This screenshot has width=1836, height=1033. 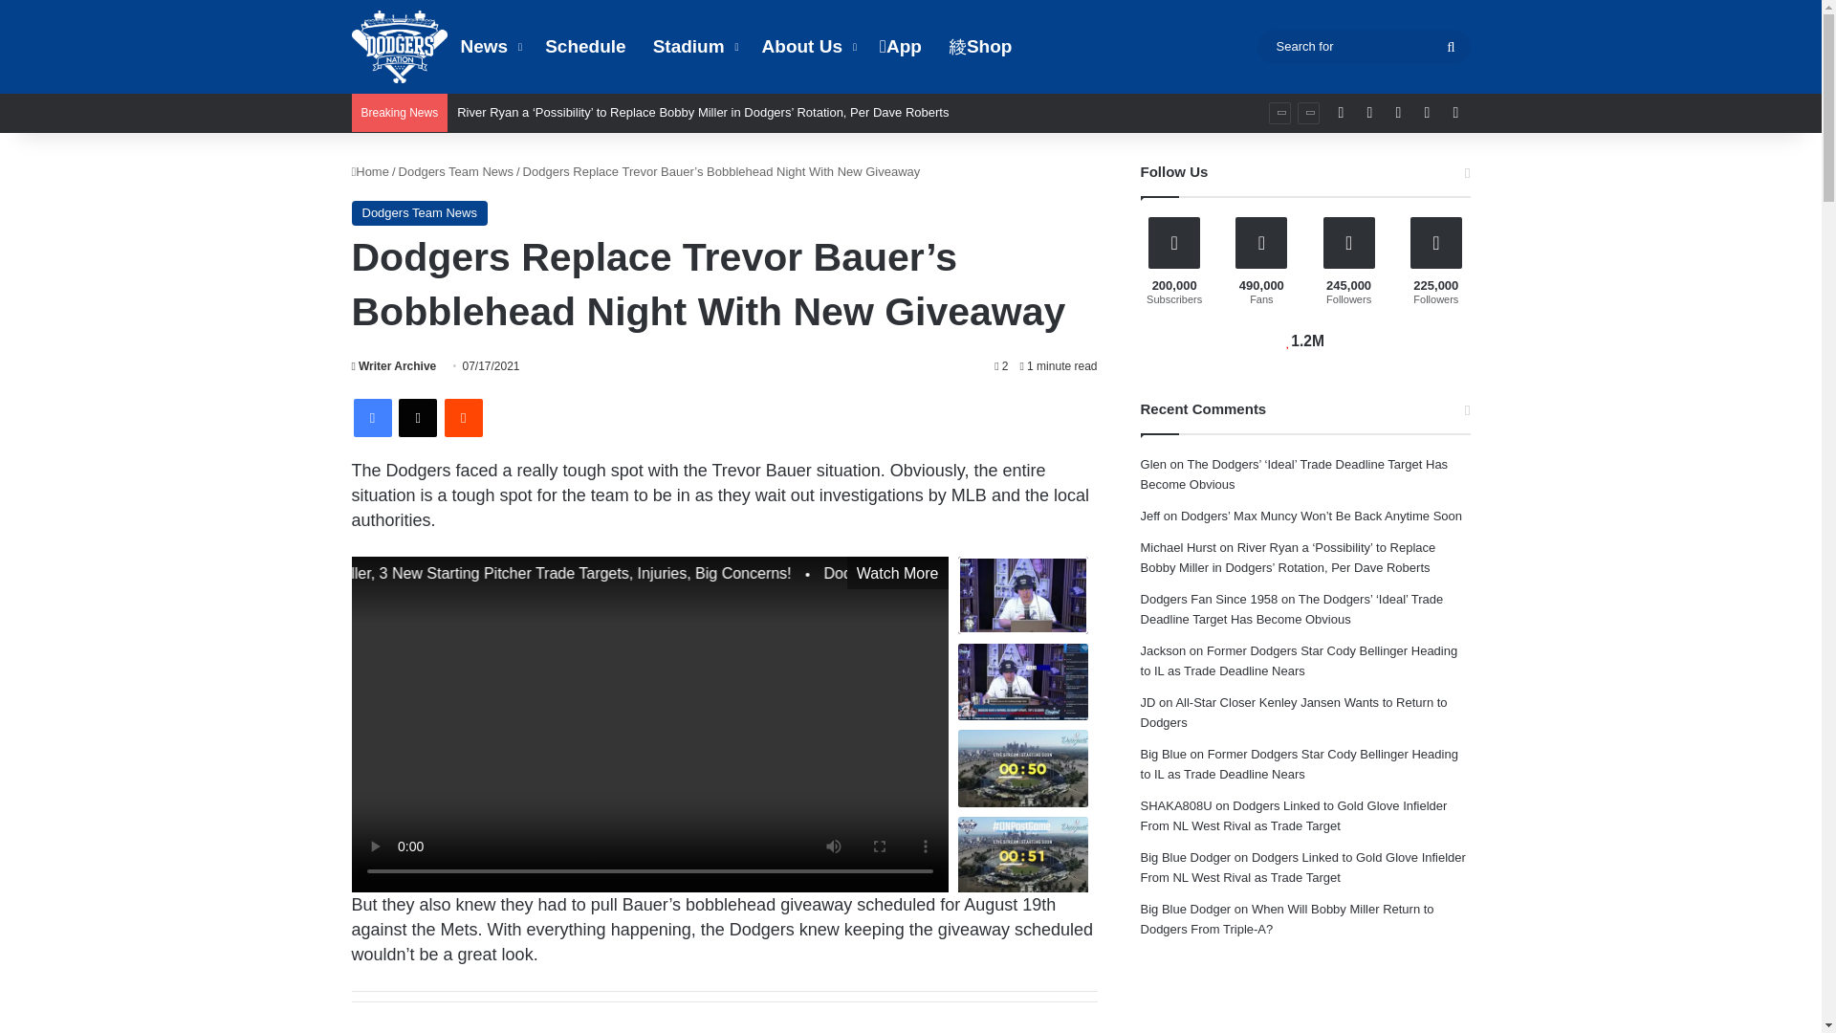 What do you see at coordinates (373, 417) in the screenshot?
I see `Facebook` at bounding box center [373, 417].